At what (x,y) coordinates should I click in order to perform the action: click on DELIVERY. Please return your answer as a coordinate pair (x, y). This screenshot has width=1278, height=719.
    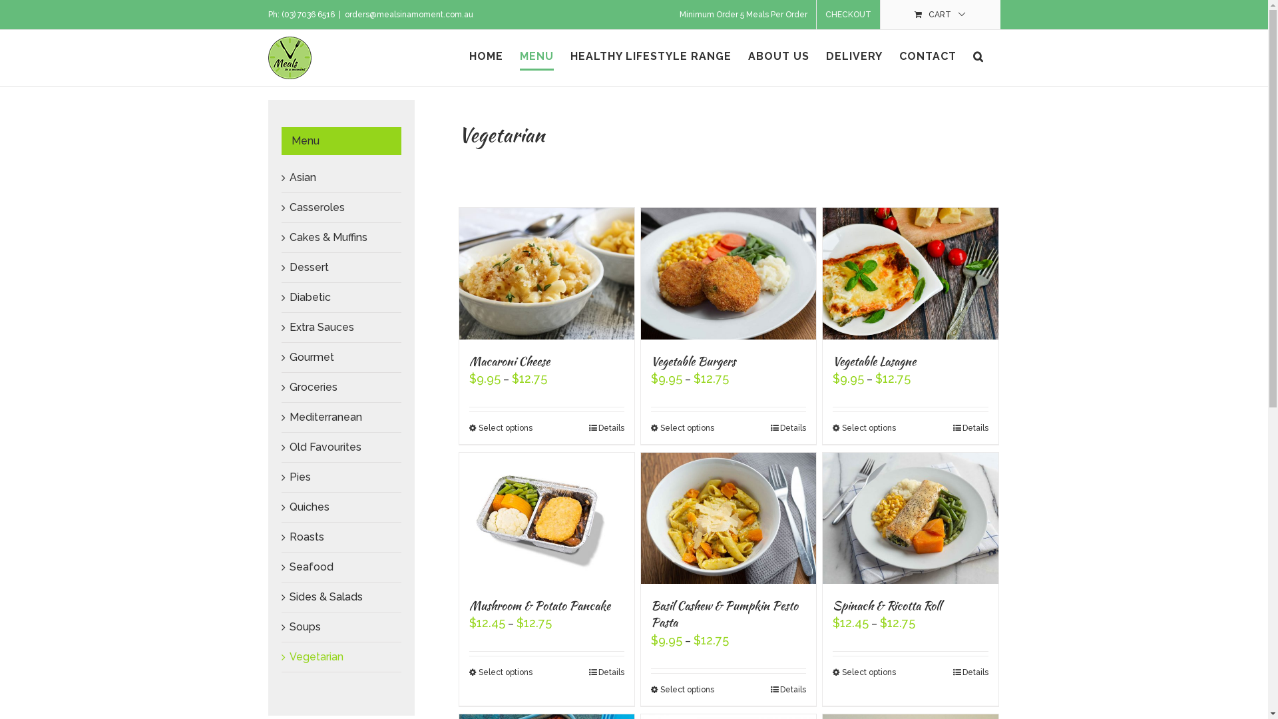
    Looking at the image, I should click on (853, 57).